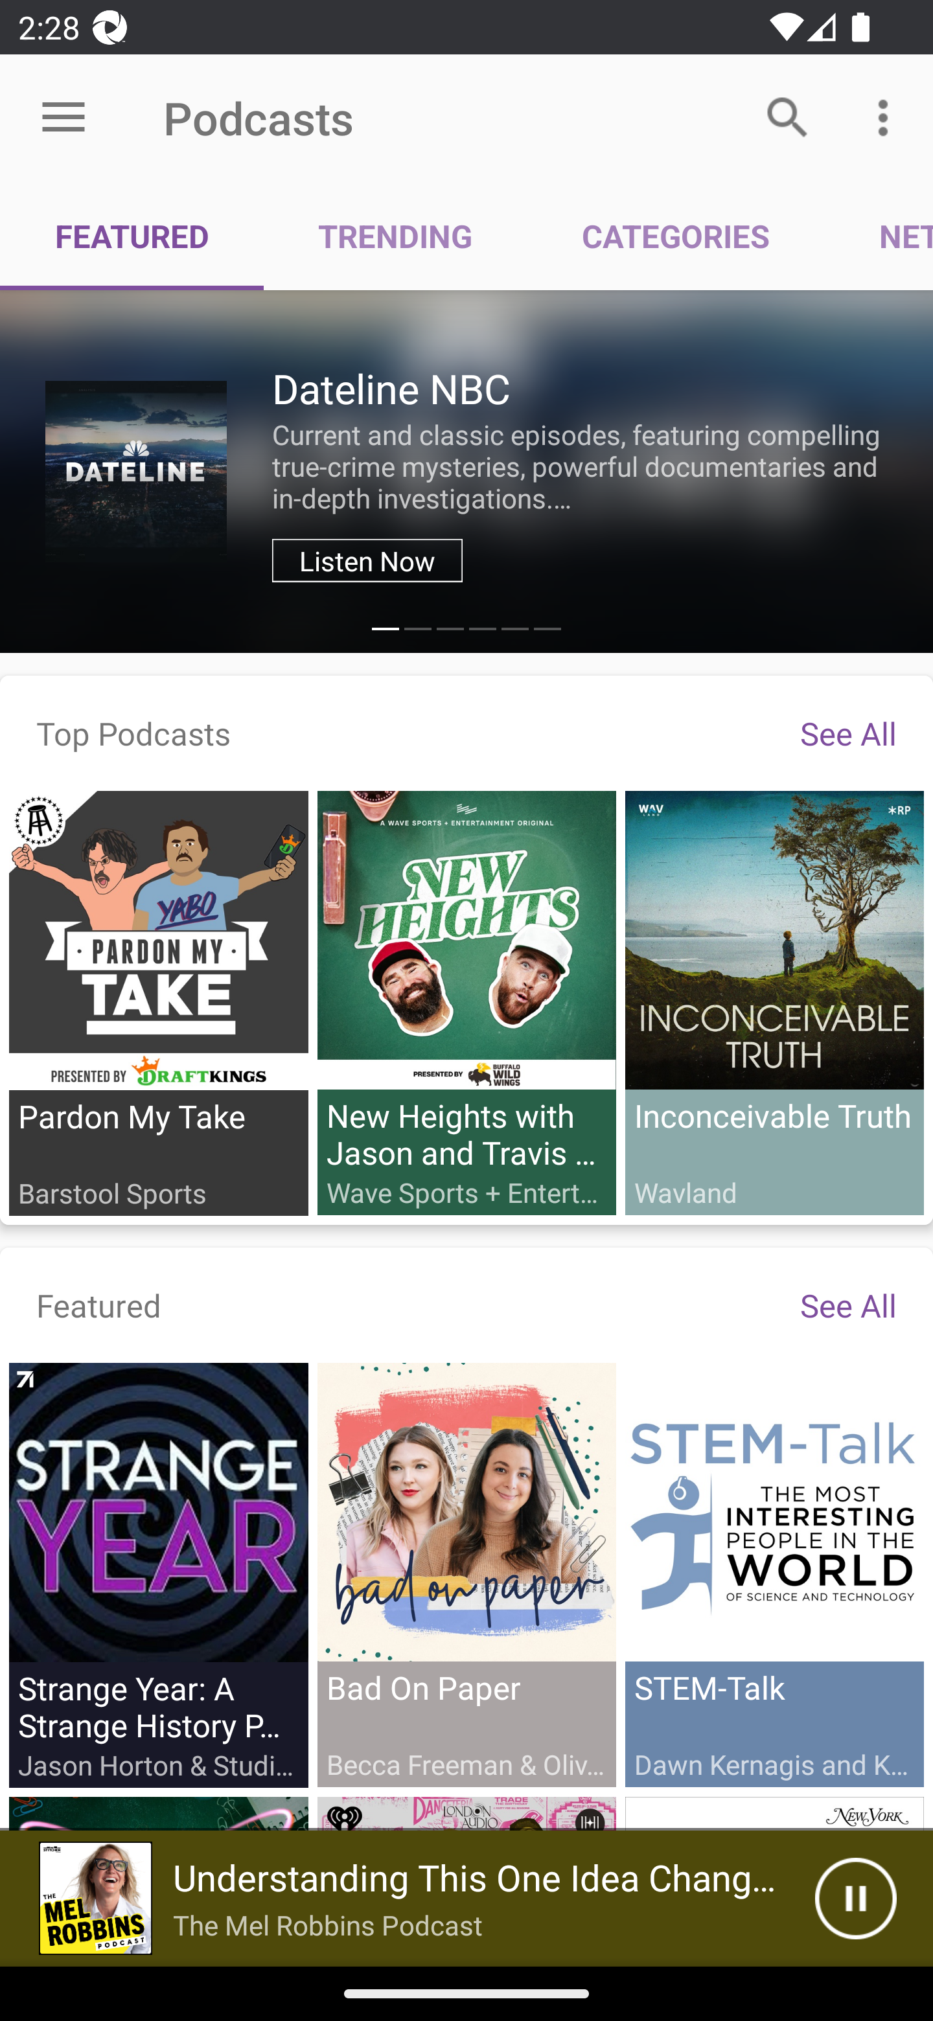 The width and height of the screenshot is (933, 2021). Describe the element at coordinates (395, 236) in the screenshot. I see `TRENDING` at that location.